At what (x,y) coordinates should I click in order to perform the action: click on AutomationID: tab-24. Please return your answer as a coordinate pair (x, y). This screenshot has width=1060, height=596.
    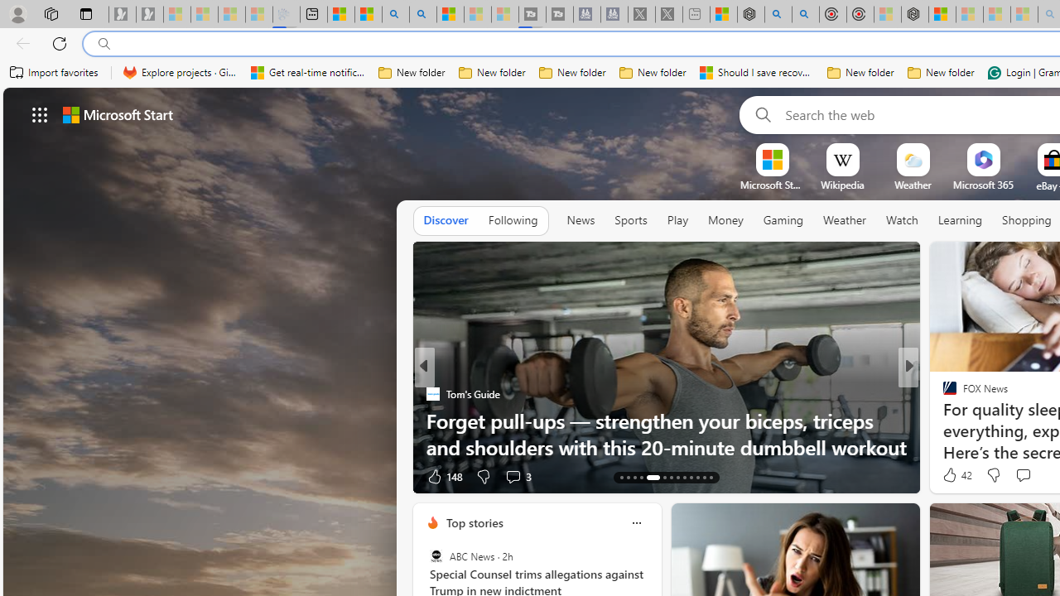
    Looking at the image, I should click on (704, 477).